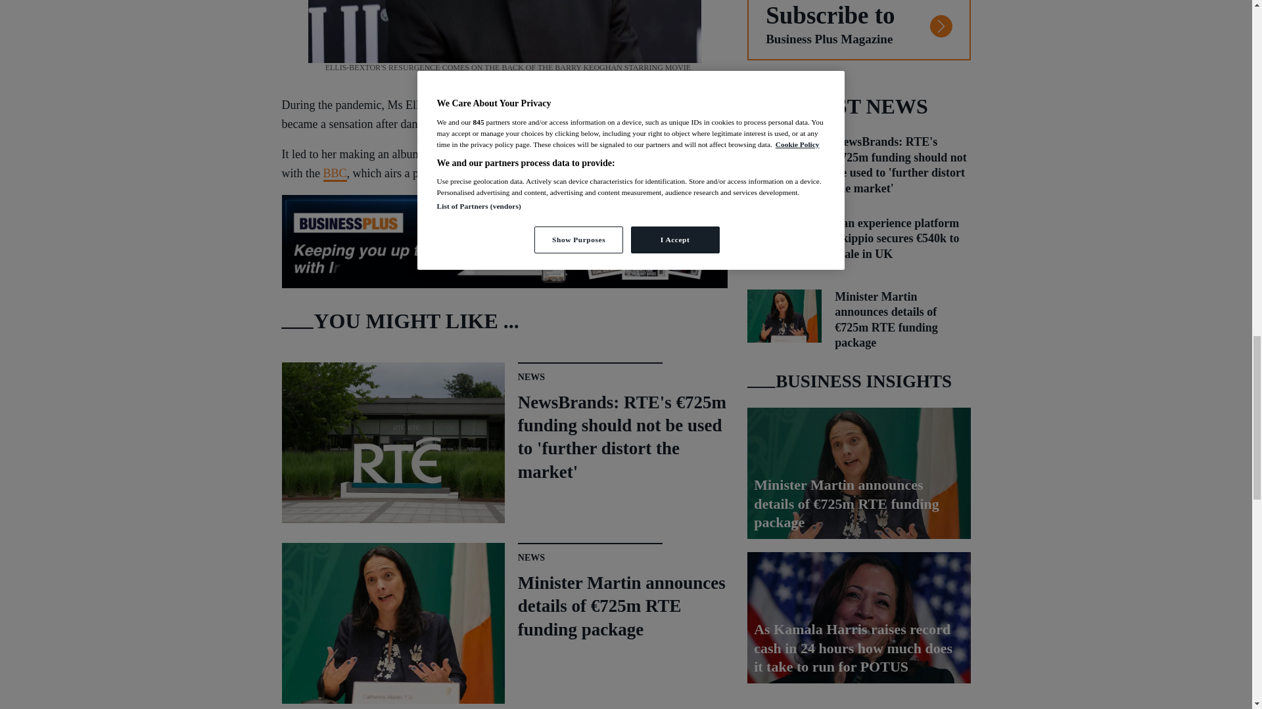 The width and height of the screenshot is (1262, 709). Describe the element at coordinates (531, 558) in the screenshot. I see `NEWS` at that location.